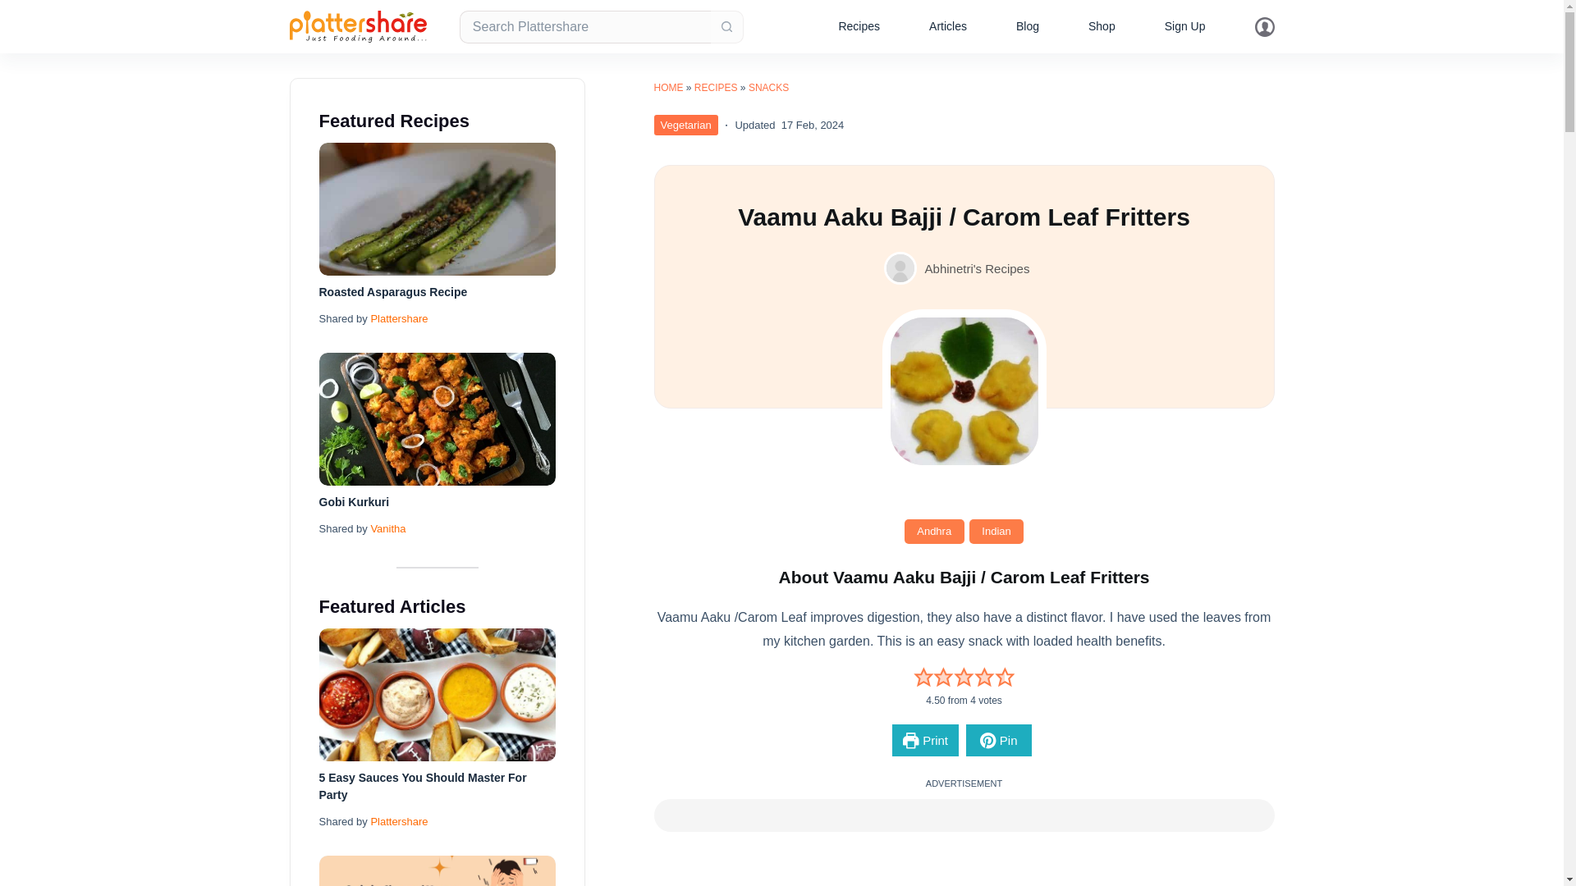  What do you see at coordinates (685, 125) in the screenshot?
I see `Vegetarian` at bounding box center [685, 125].